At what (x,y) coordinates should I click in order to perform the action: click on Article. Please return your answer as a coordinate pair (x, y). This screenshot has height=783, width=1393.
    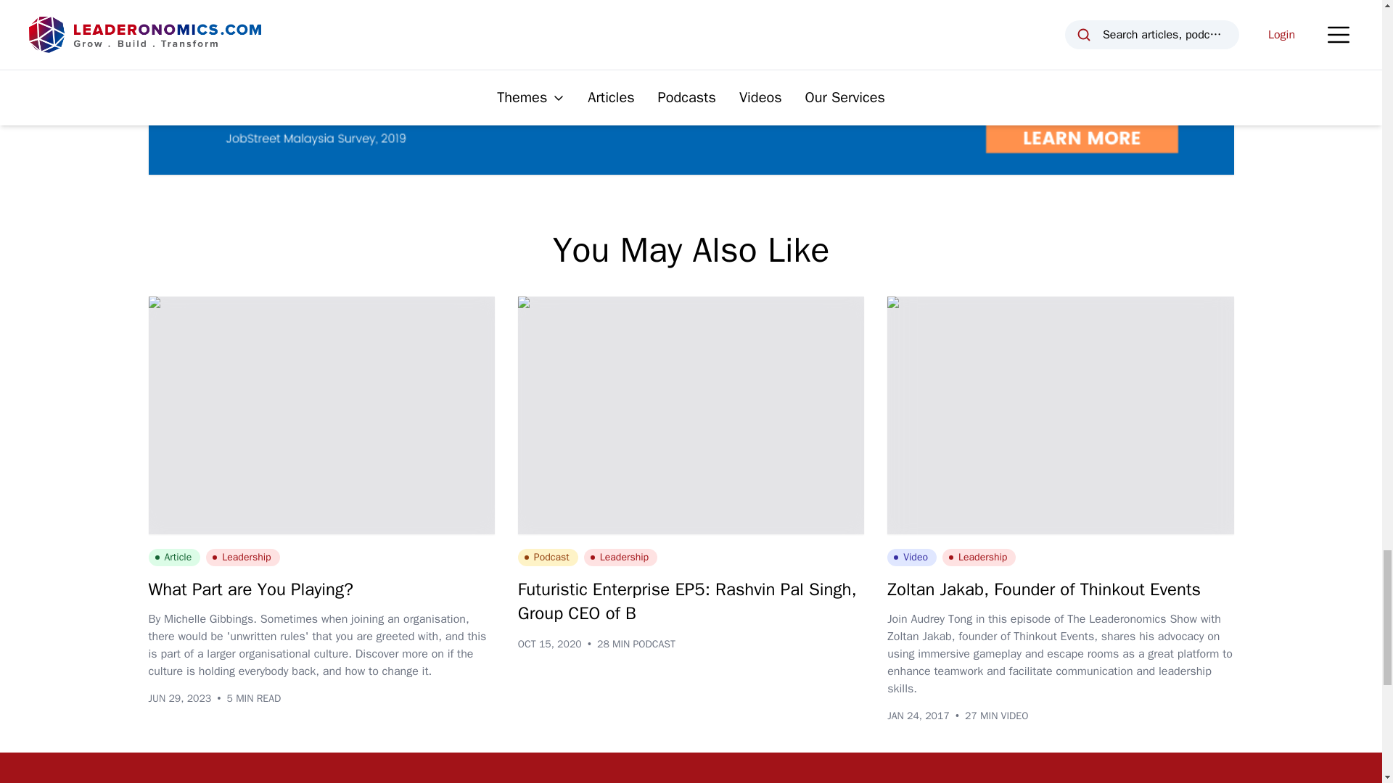
    Looking at the image, I should click on (174, 557).